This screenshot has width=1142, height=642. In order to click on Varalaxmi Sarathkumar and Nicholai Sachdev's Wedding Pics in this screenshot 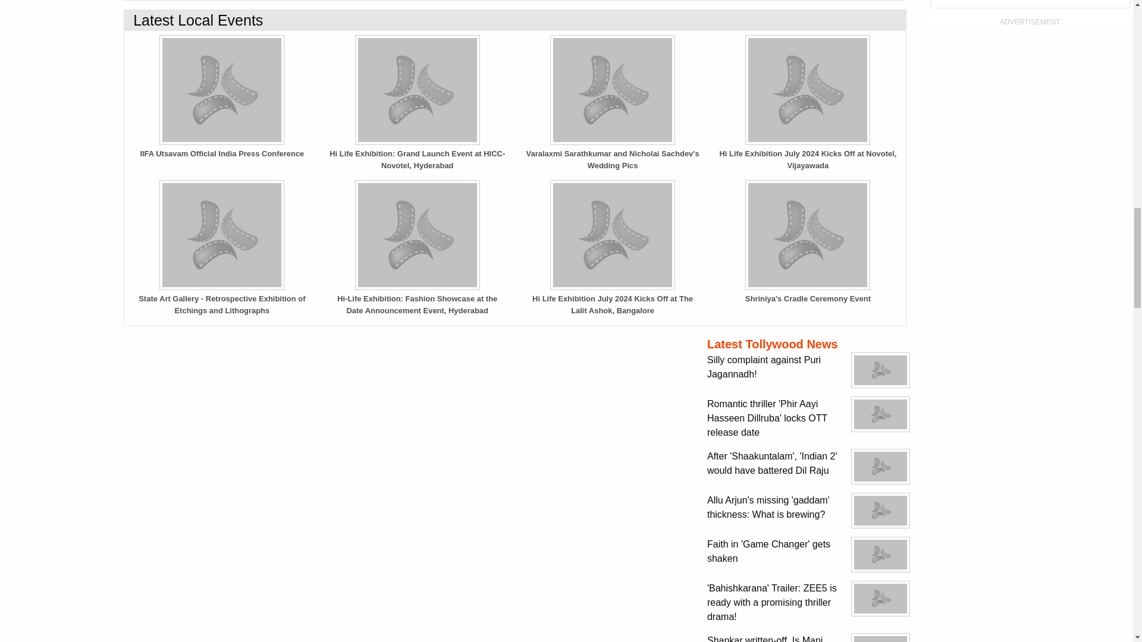, I will do `click(613, 90)`.